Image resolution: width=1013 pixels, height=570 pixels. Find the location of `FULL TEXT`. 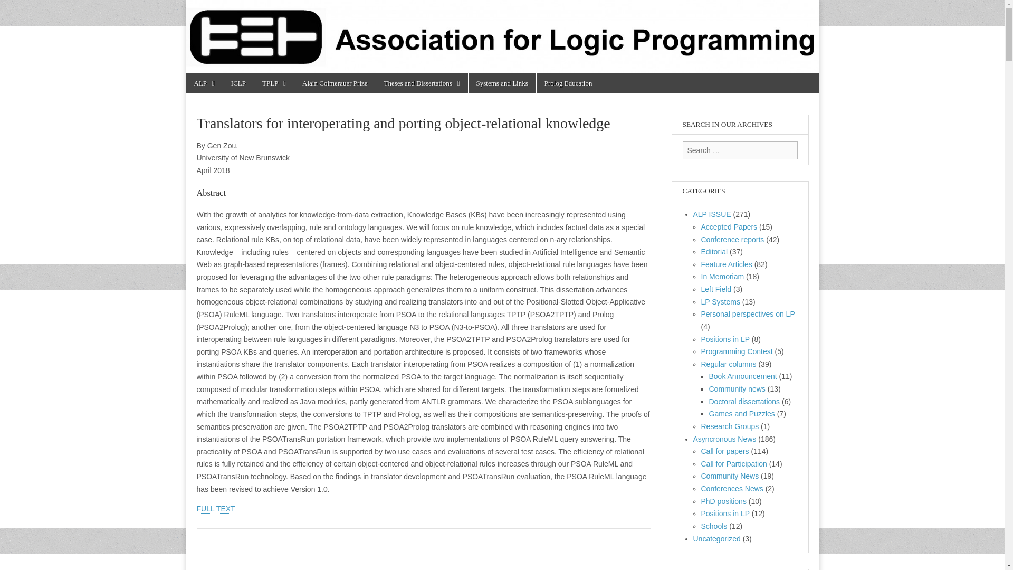

FULL TEXT is located at coordinates (215, 509).